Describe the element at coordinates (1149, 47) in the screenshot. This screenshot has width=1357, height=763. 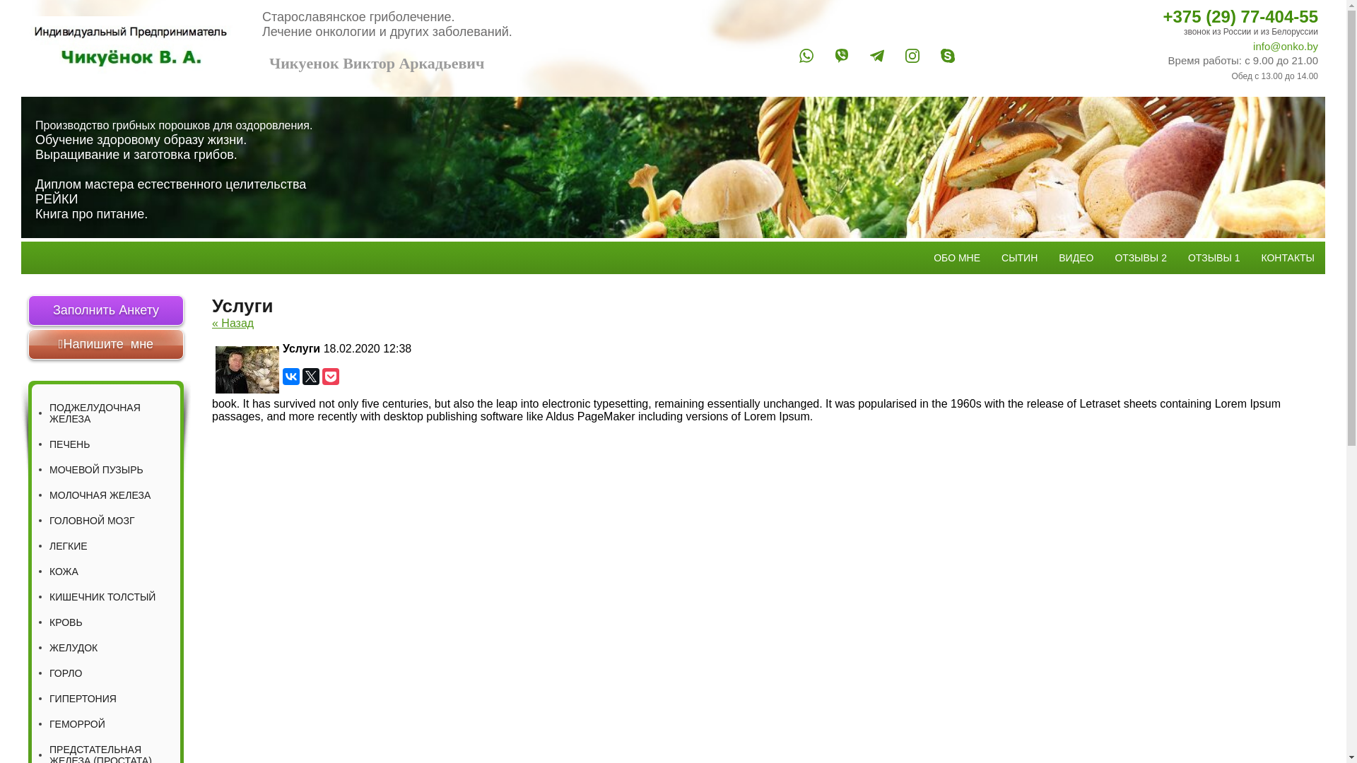
I see `info@onko.by` at that location.